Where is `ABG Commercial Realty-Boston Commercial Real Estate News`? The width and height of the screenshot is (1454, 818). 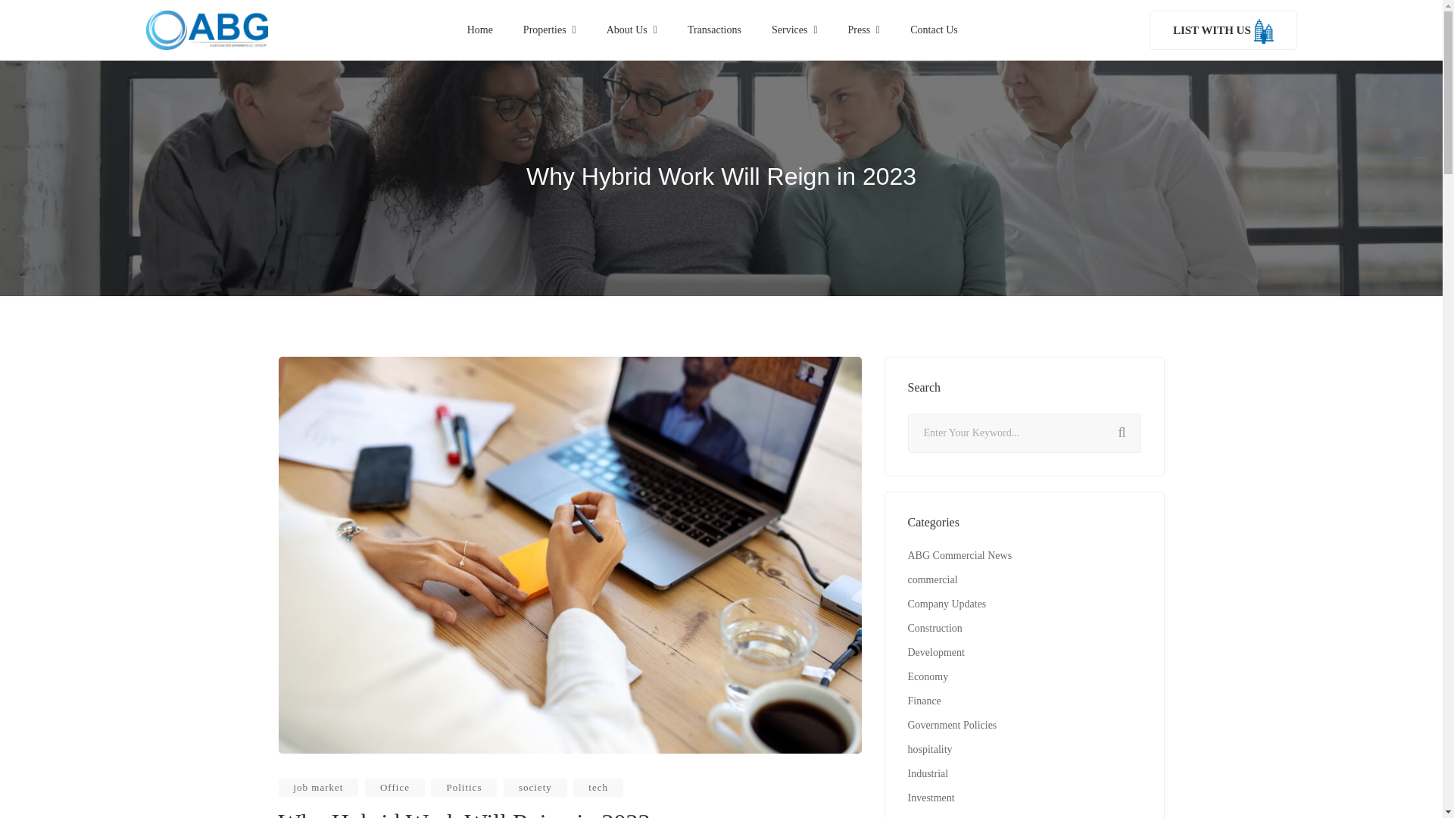 ABG Commercial Realty-Boston Commercial Real Estate News is located at coordinates (206, 30).